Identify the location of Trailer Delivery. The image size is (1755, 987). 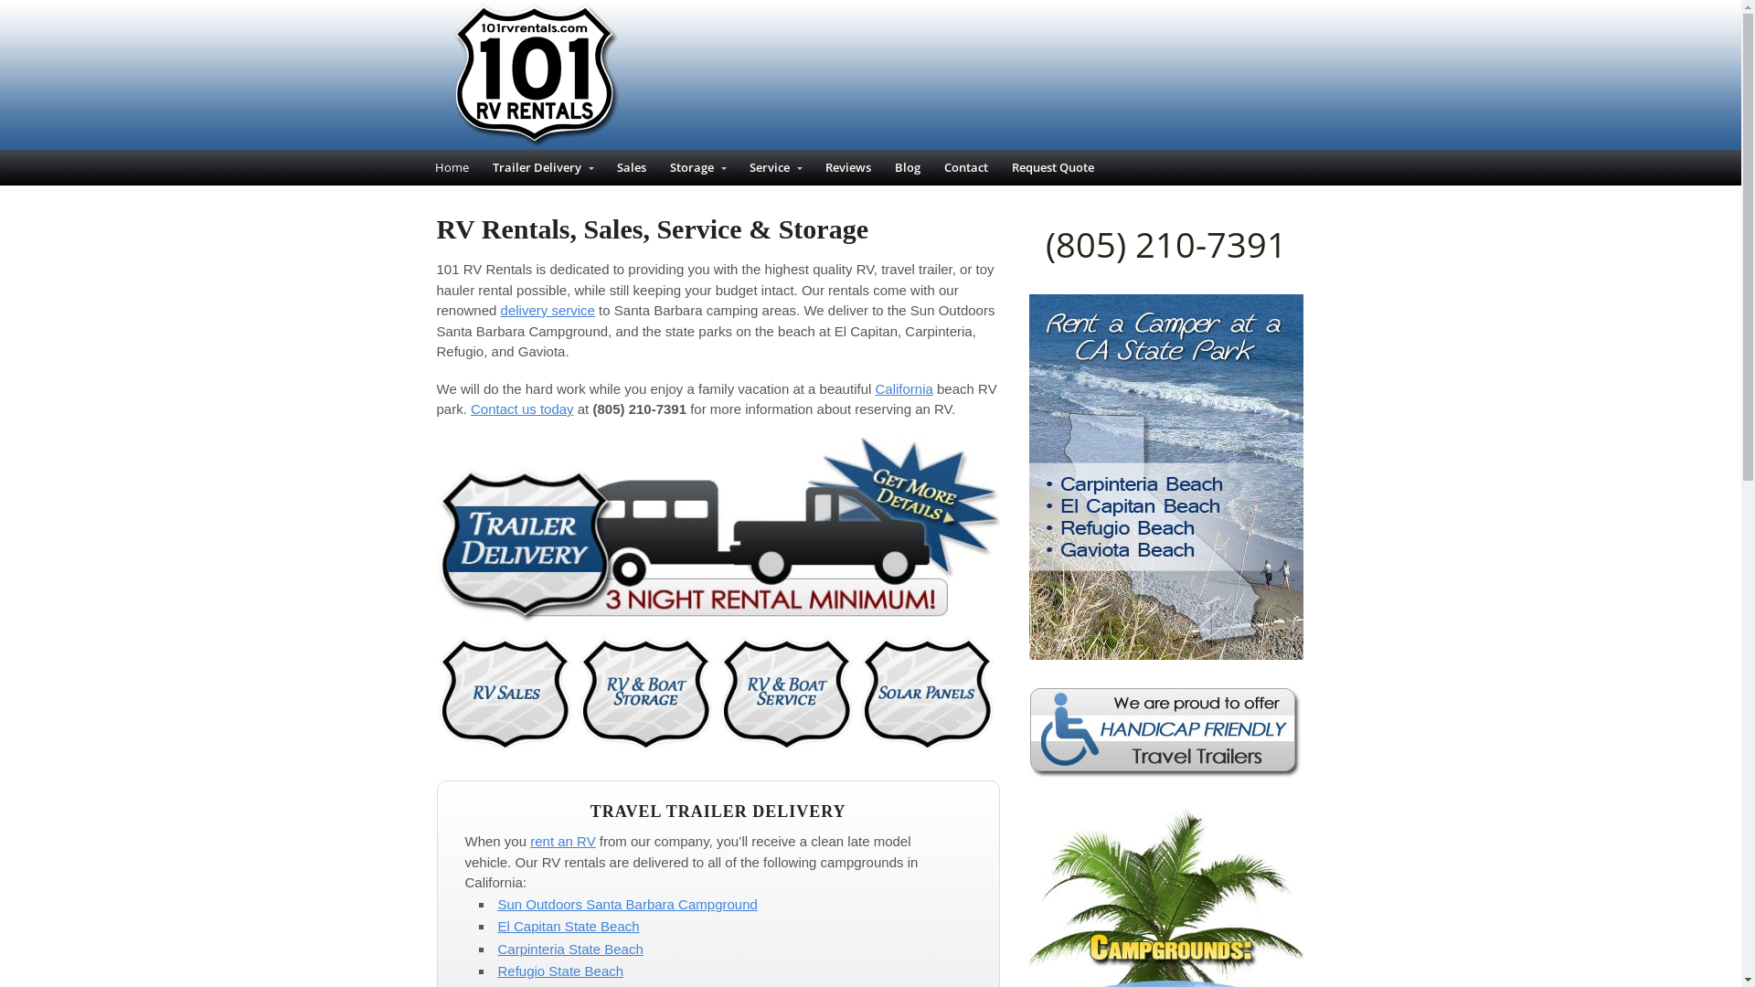
(543, 168).